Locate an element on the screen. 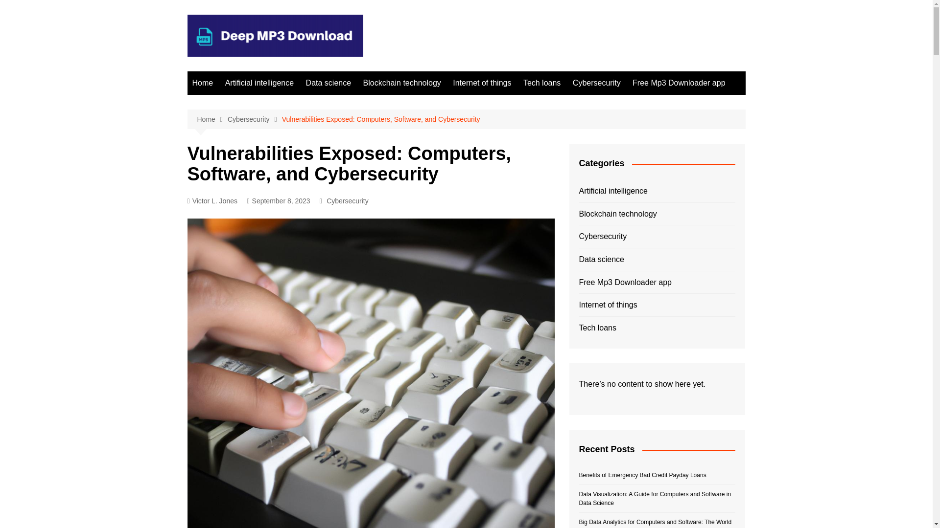 The width and height of the screenshot is (940, 528). Victor L. Jones is located at coordinates (211, 201).